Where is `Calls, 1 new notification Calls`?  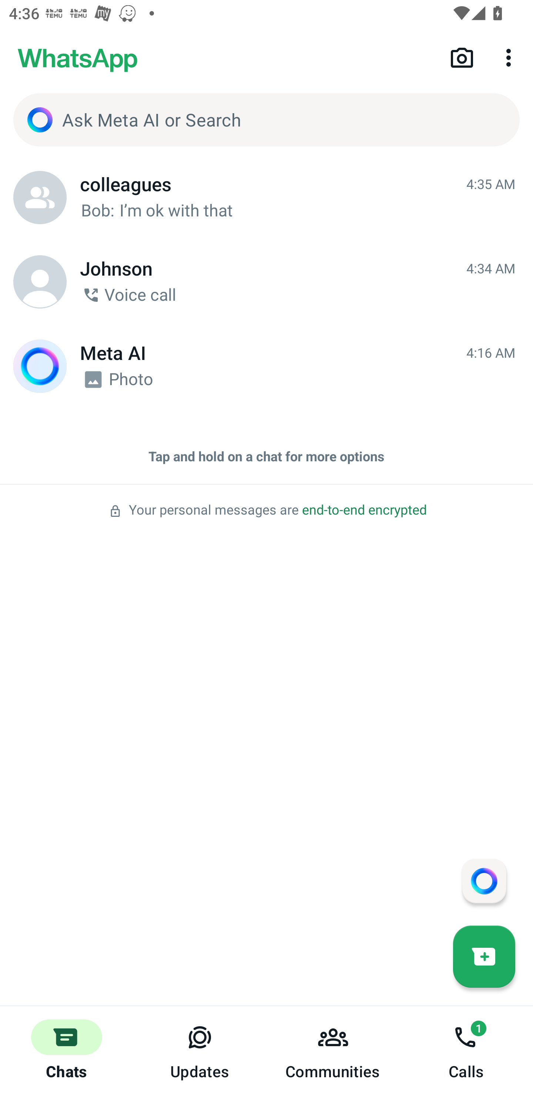
Calls, 1 new notification Calls is located at coordinates (466, 1051).